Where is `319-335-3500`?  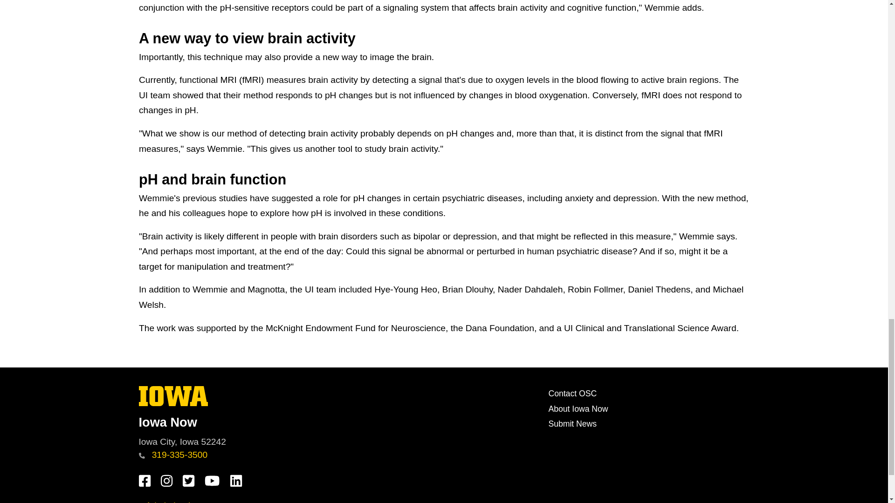 319-335-3500 is located at coordinates (173, 396).